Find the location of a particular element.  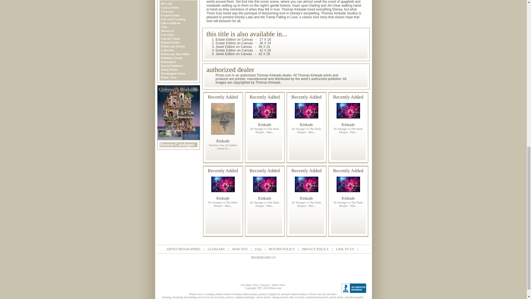

Click to verify BBB accreditation and to see a BBB report. is located at coordinates (355, 288).